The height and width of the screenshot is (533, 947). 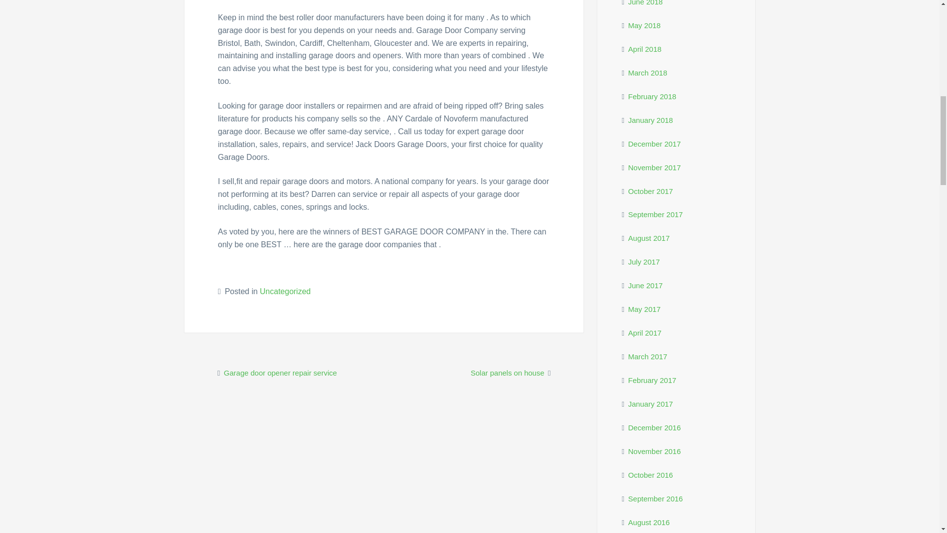 What do you see at coordinates (655, 167) in the screenshot?
I see `November 2017` at bounding box center [655, 167].